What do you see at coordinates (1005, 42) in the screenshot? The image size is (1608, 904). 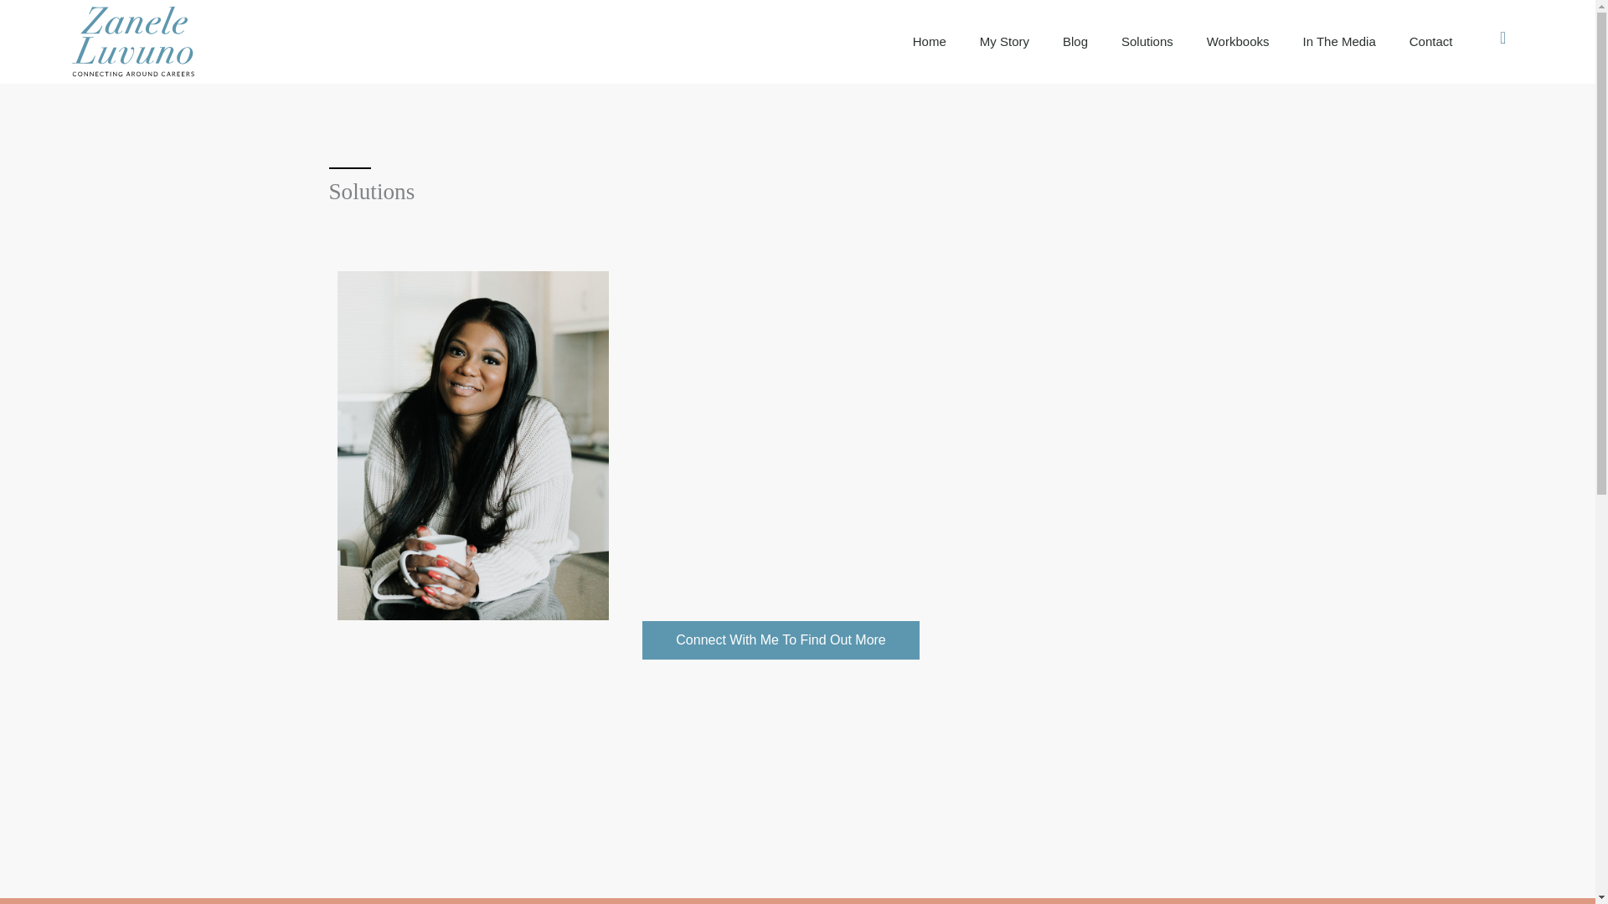 I see `My Story` at bounding box center [1005, 42].